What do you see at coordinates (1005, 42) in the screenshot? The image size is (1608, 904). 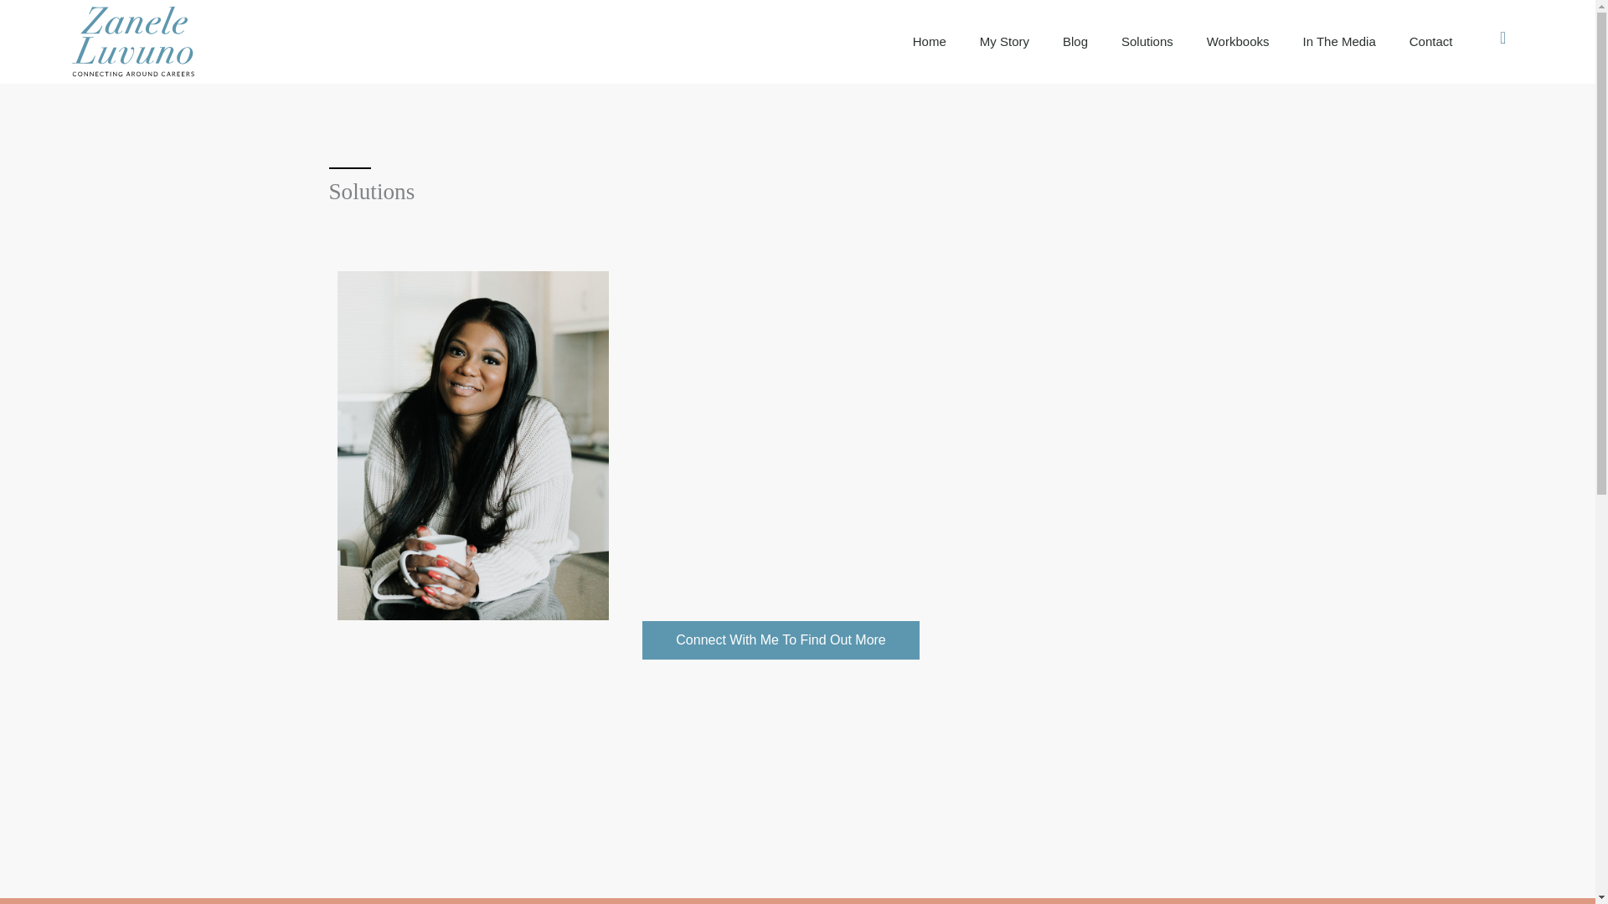 I see `My Story` at bounding box center [1005, 42].